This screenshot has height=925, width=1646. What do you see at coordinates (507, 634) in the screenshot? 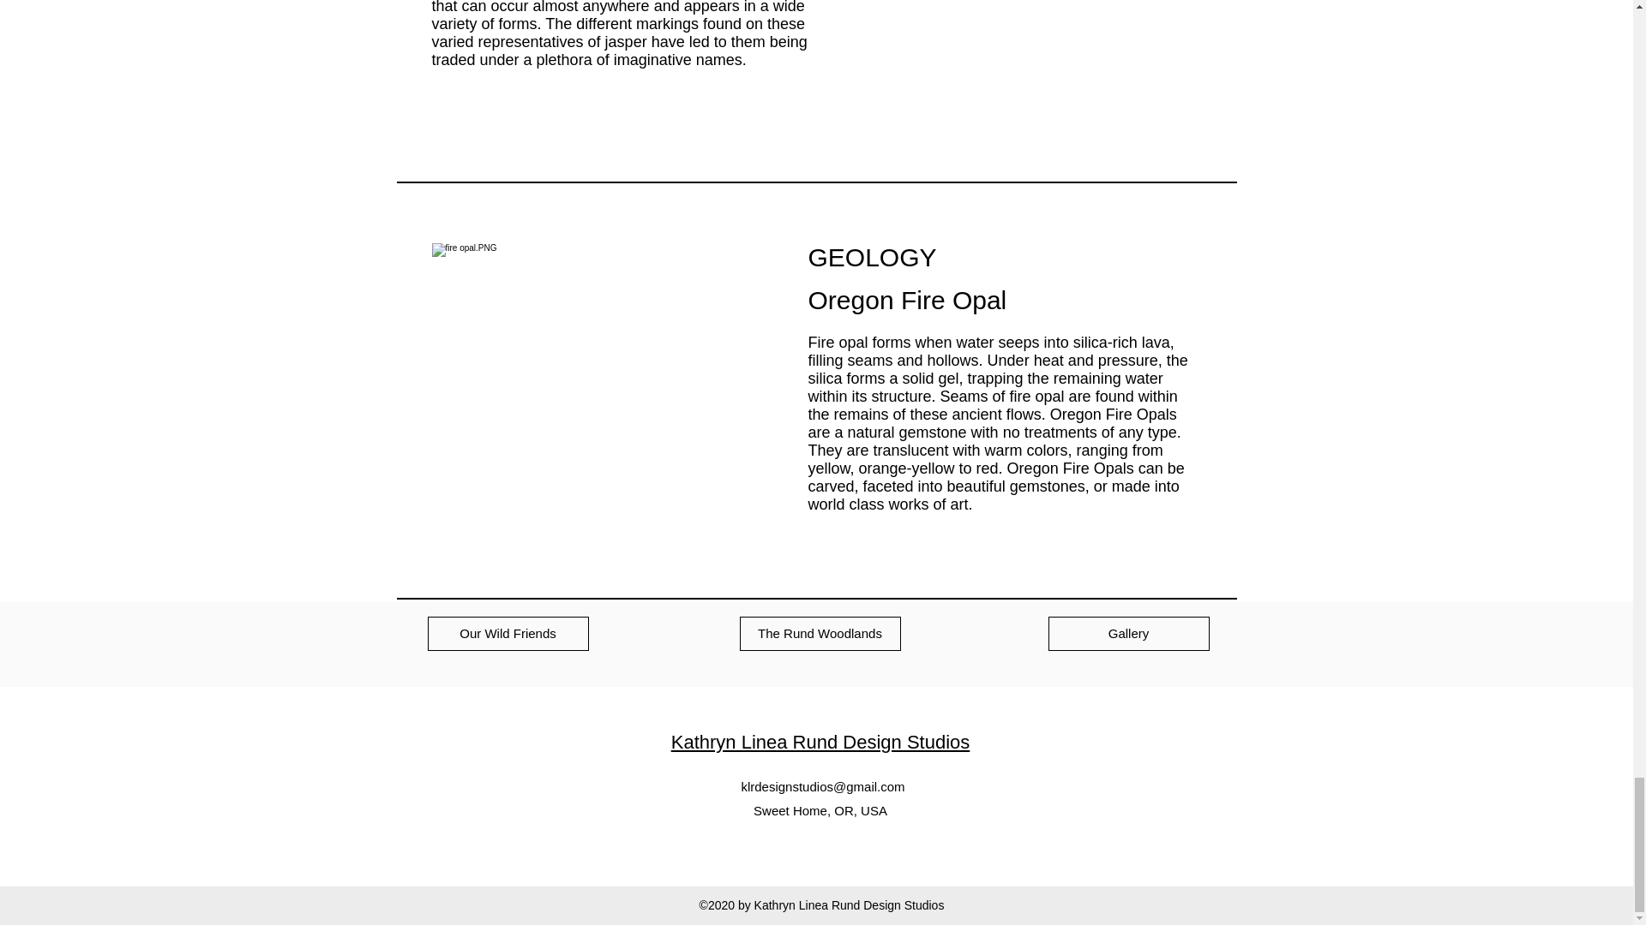
I see `Our Wild Friends` at bounding box center [507, 634].